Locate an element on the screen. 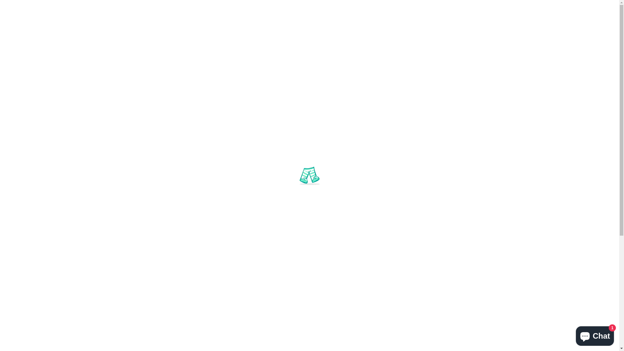 The image size is (624, 351). LOGIN is located at coordinates (487, 6).